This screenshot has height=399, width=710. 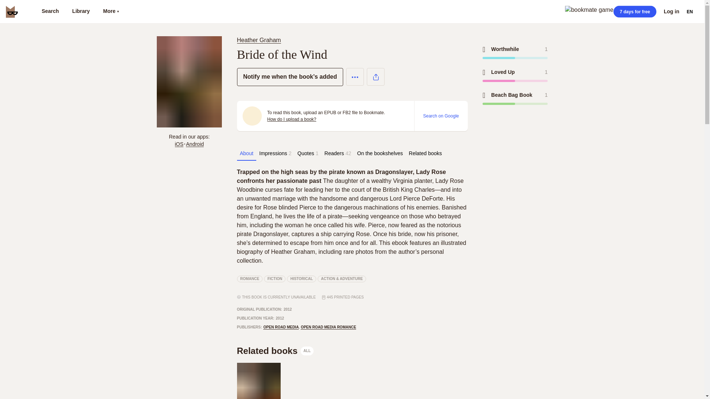 I want to click on Related books, so click(x=380, y=153).